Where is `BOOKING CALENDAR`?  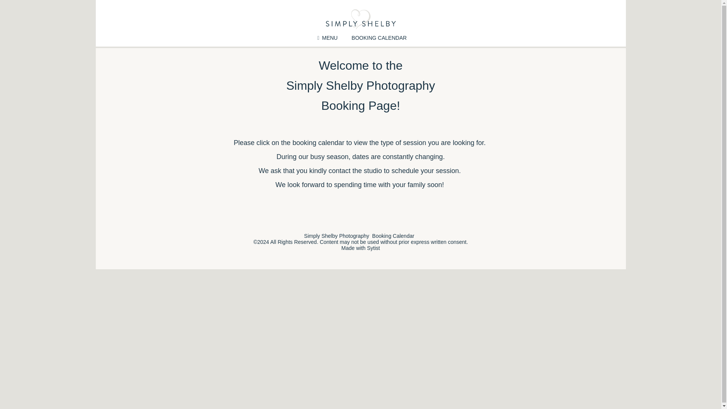
BOOKING CALENDAR is located at coordinates (379, 38).